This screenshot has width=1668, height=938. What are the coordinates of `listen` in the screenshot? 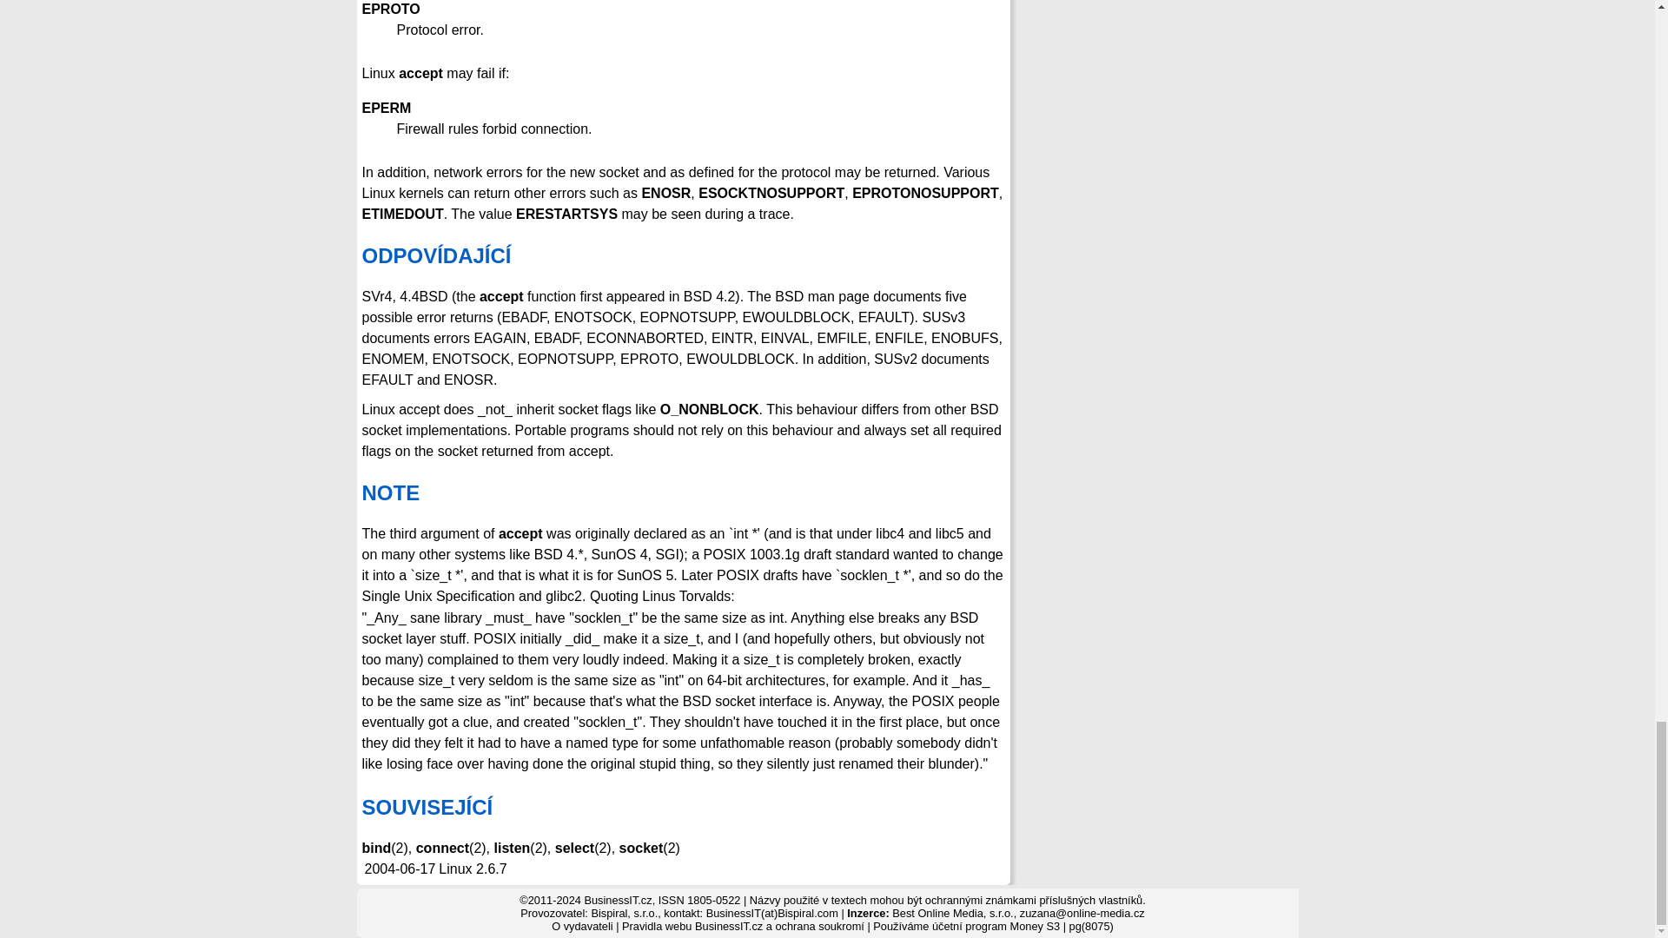 It's located at (512, 848).